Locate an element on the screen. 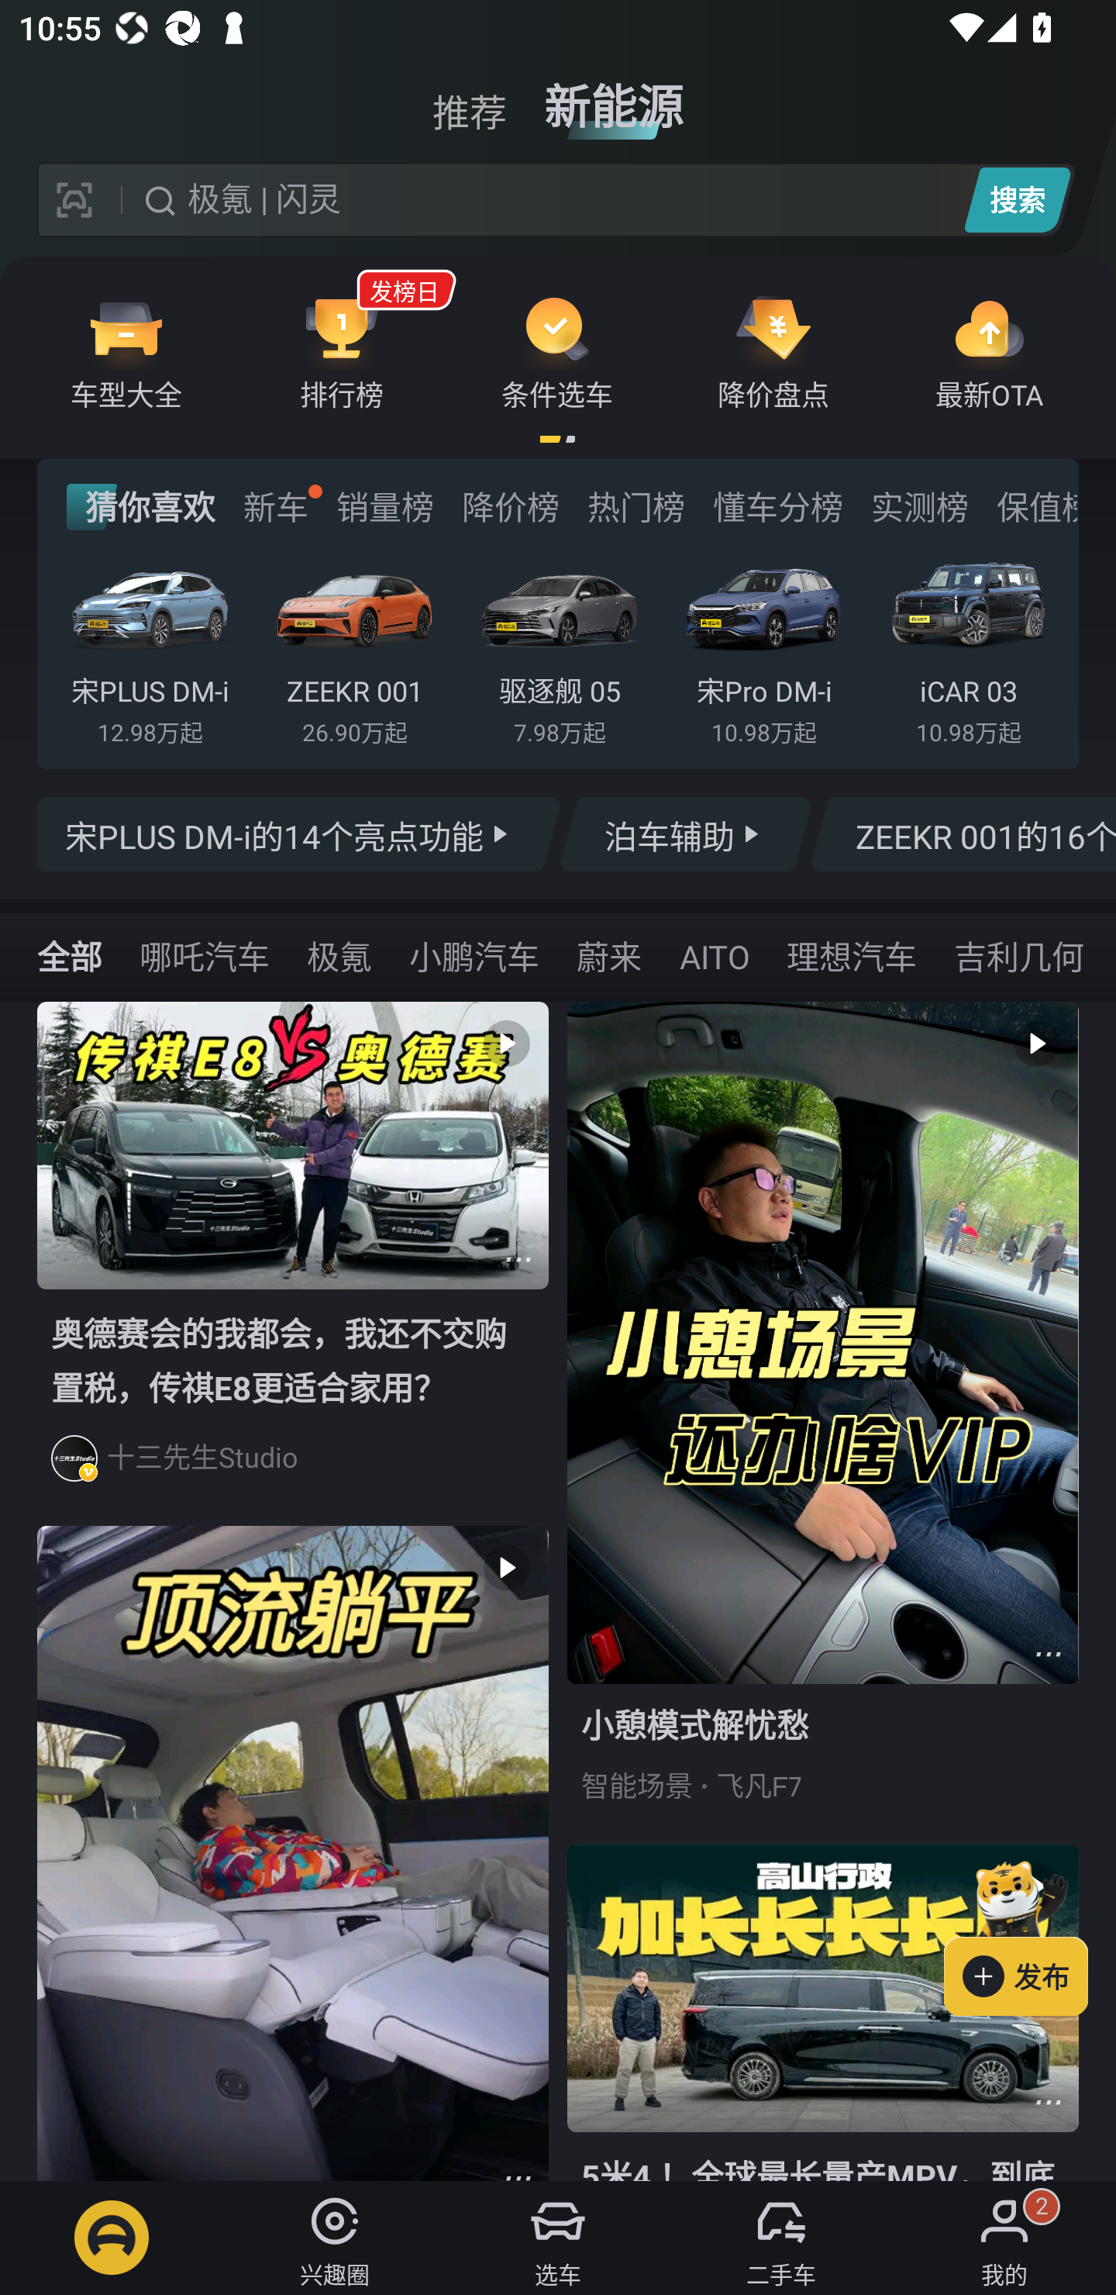   二手车 is located at coordinates (781, 2238).